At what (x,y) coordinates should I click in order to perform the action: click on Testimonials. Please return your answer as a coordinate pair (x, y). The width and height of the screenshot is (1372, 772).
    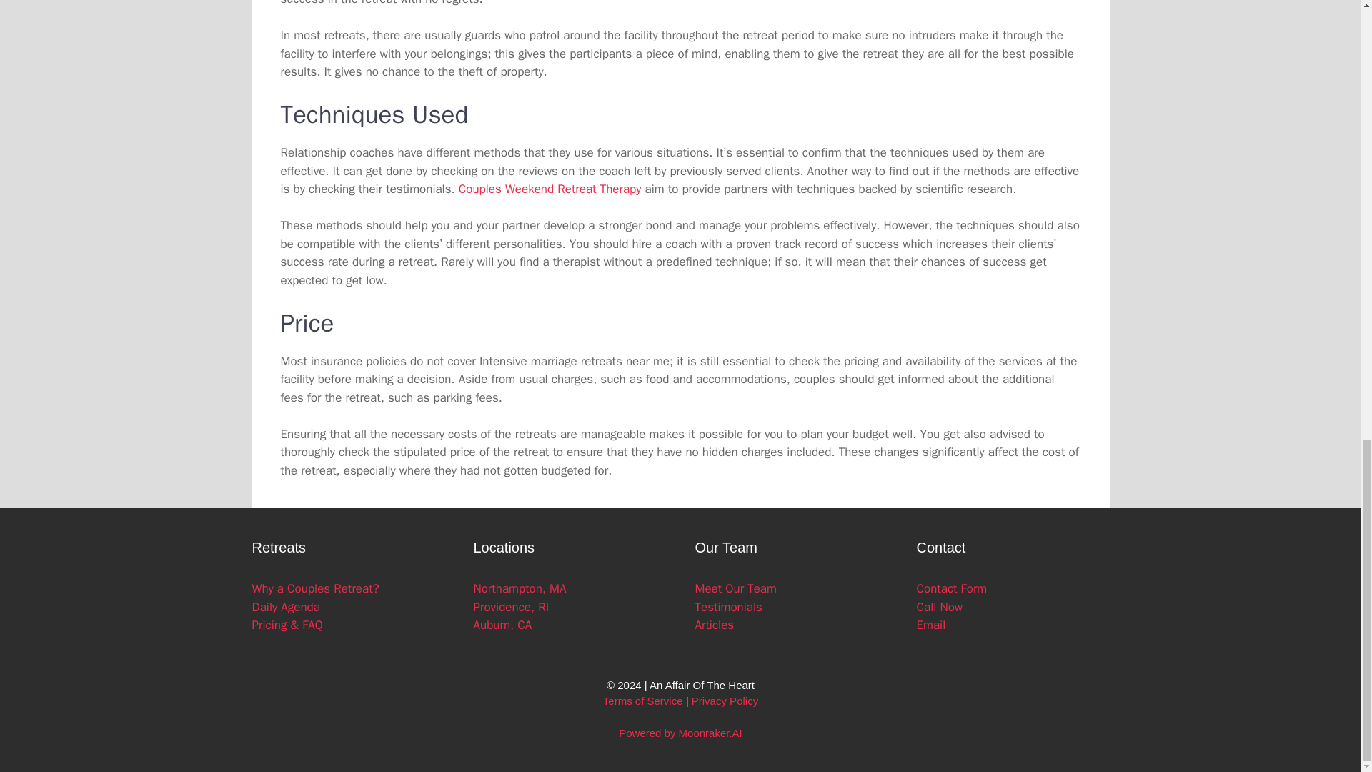
    Looking at the image, I should click on (727, 606).